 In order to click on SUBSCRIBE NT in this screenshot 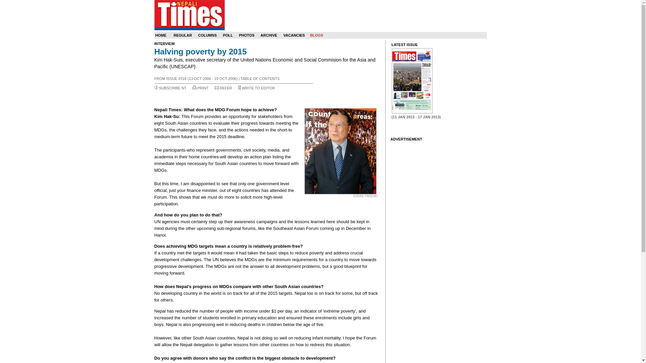, I will do `click(173, 88)`.